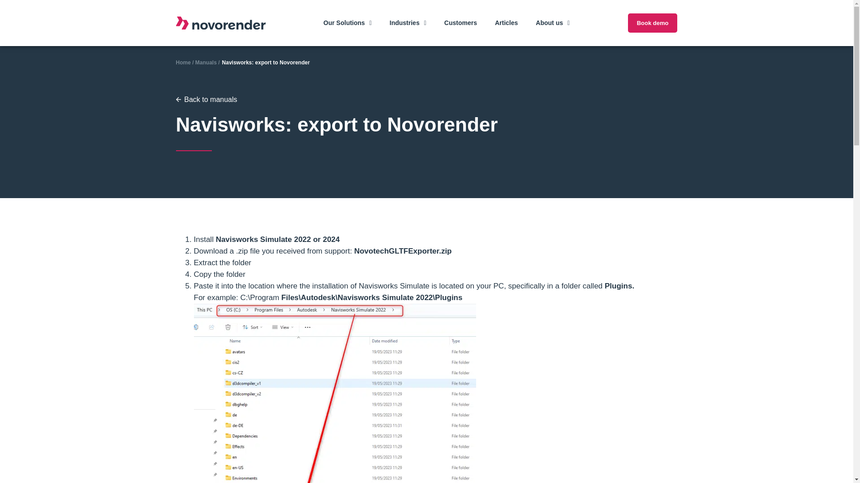 The image size is (860, 483). Describe the element at coordinates (652, 23) in the screenshot. I see `Book demo` at that location.